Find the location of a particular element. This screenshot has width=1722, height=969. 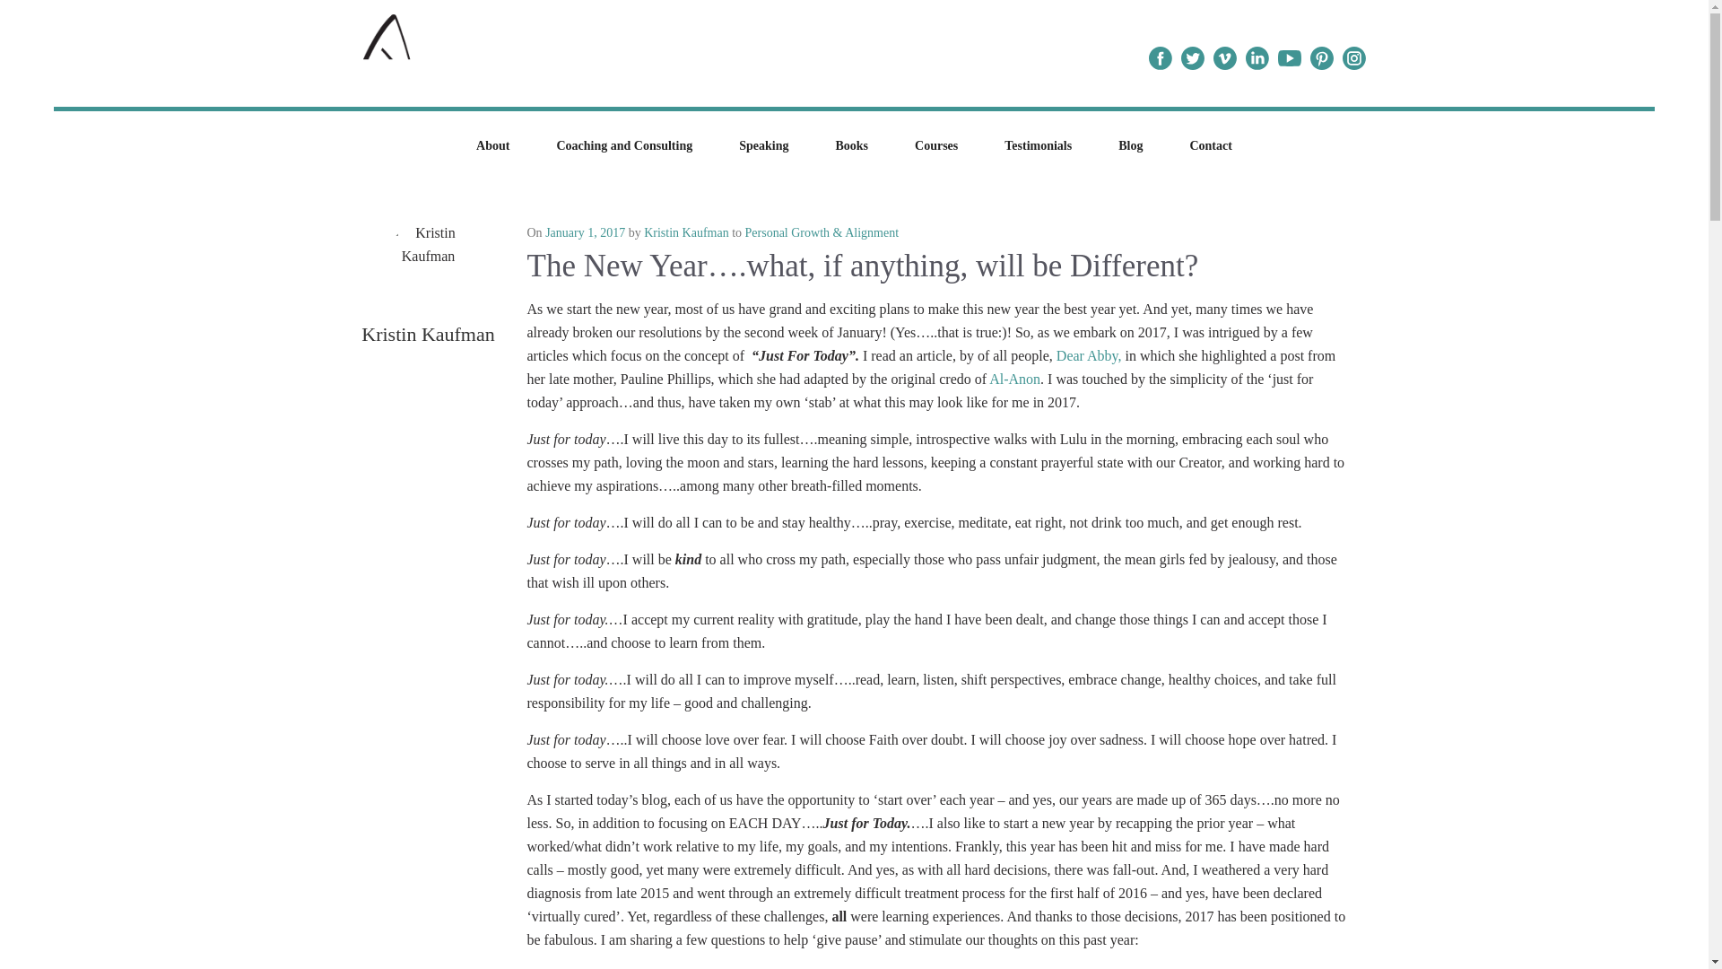

Facebook is located at coordinates (1161, 57).